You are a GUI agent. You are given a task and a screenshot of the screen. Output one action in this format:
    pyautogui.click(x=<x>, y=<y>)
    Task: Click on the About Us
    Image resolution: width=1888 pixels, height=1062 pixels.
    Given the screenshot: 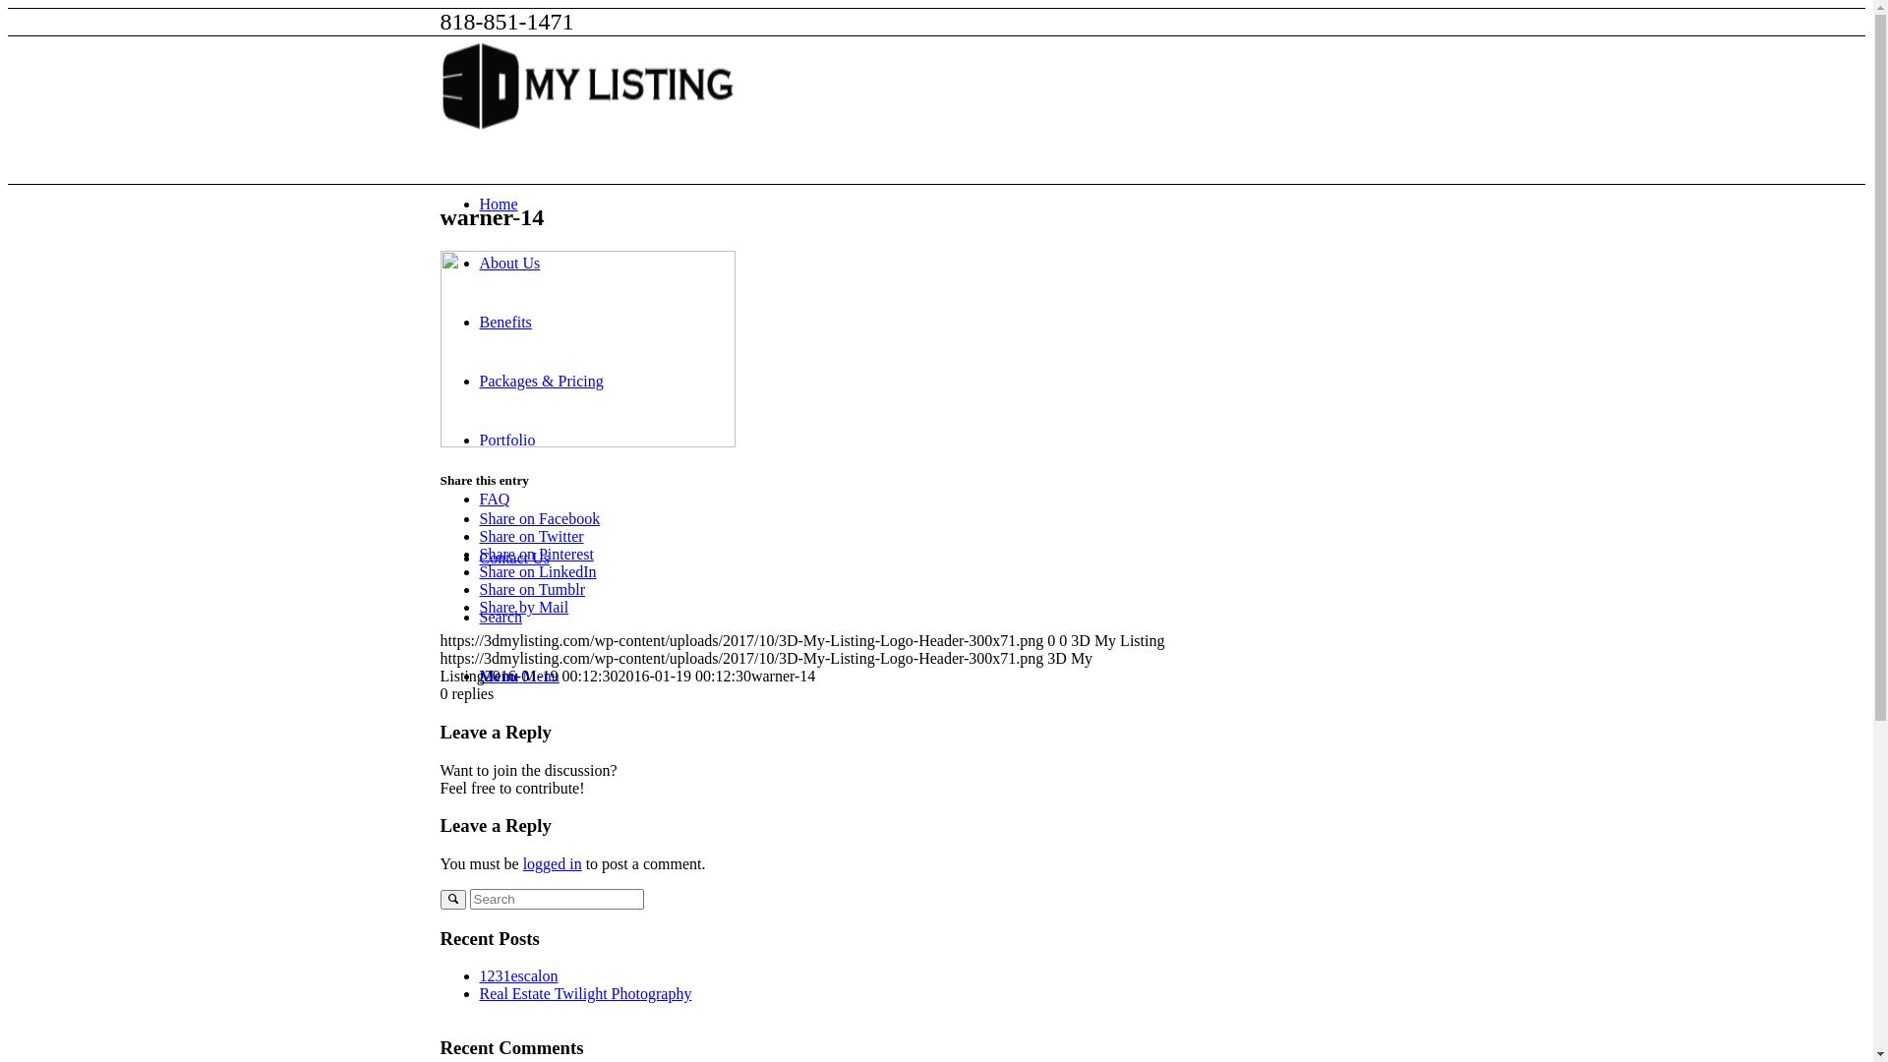 What is the action you would take?
    pyautogui.click(x=510, y=264)
    